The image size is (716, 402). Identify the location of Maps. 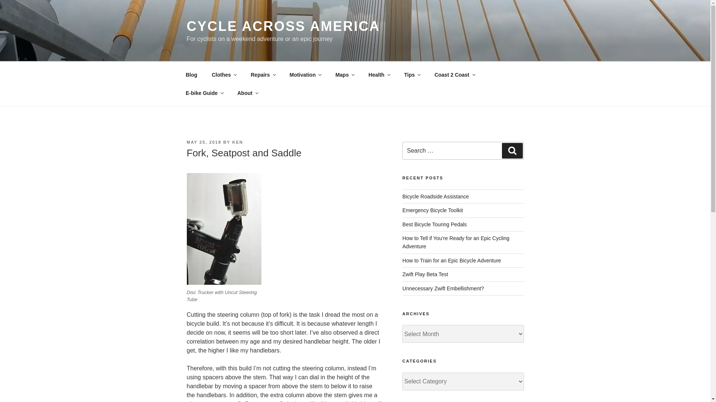
(345, 74).